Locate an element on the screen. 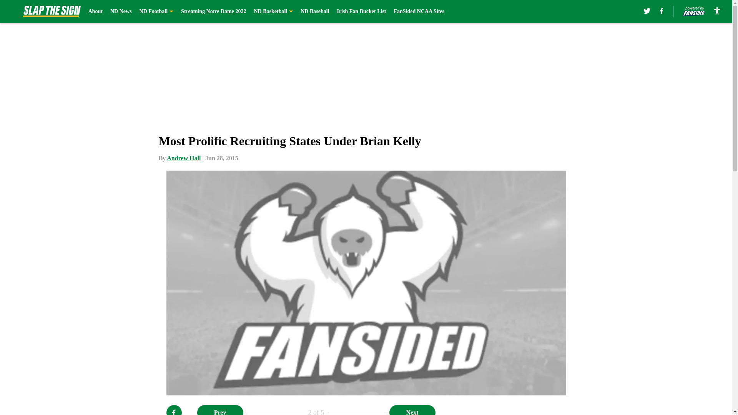 The width and height of the screenshot is (738, 415). ND Baseball is located at coordinates (314, 12).